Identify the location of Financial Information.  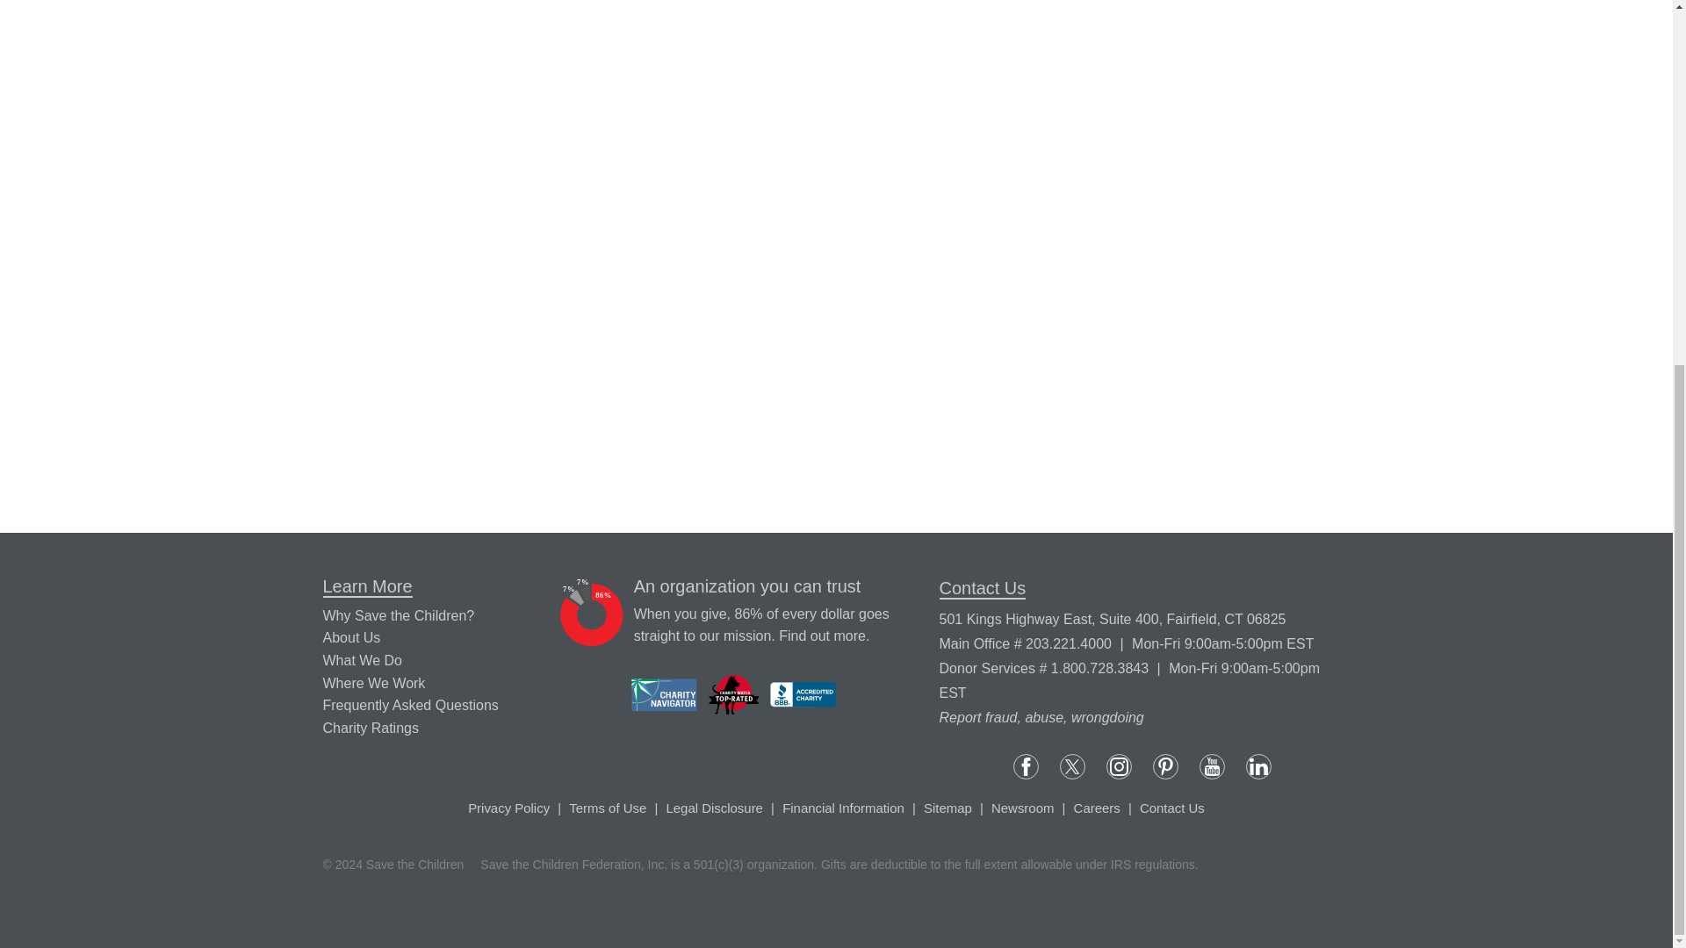
(822, 636).